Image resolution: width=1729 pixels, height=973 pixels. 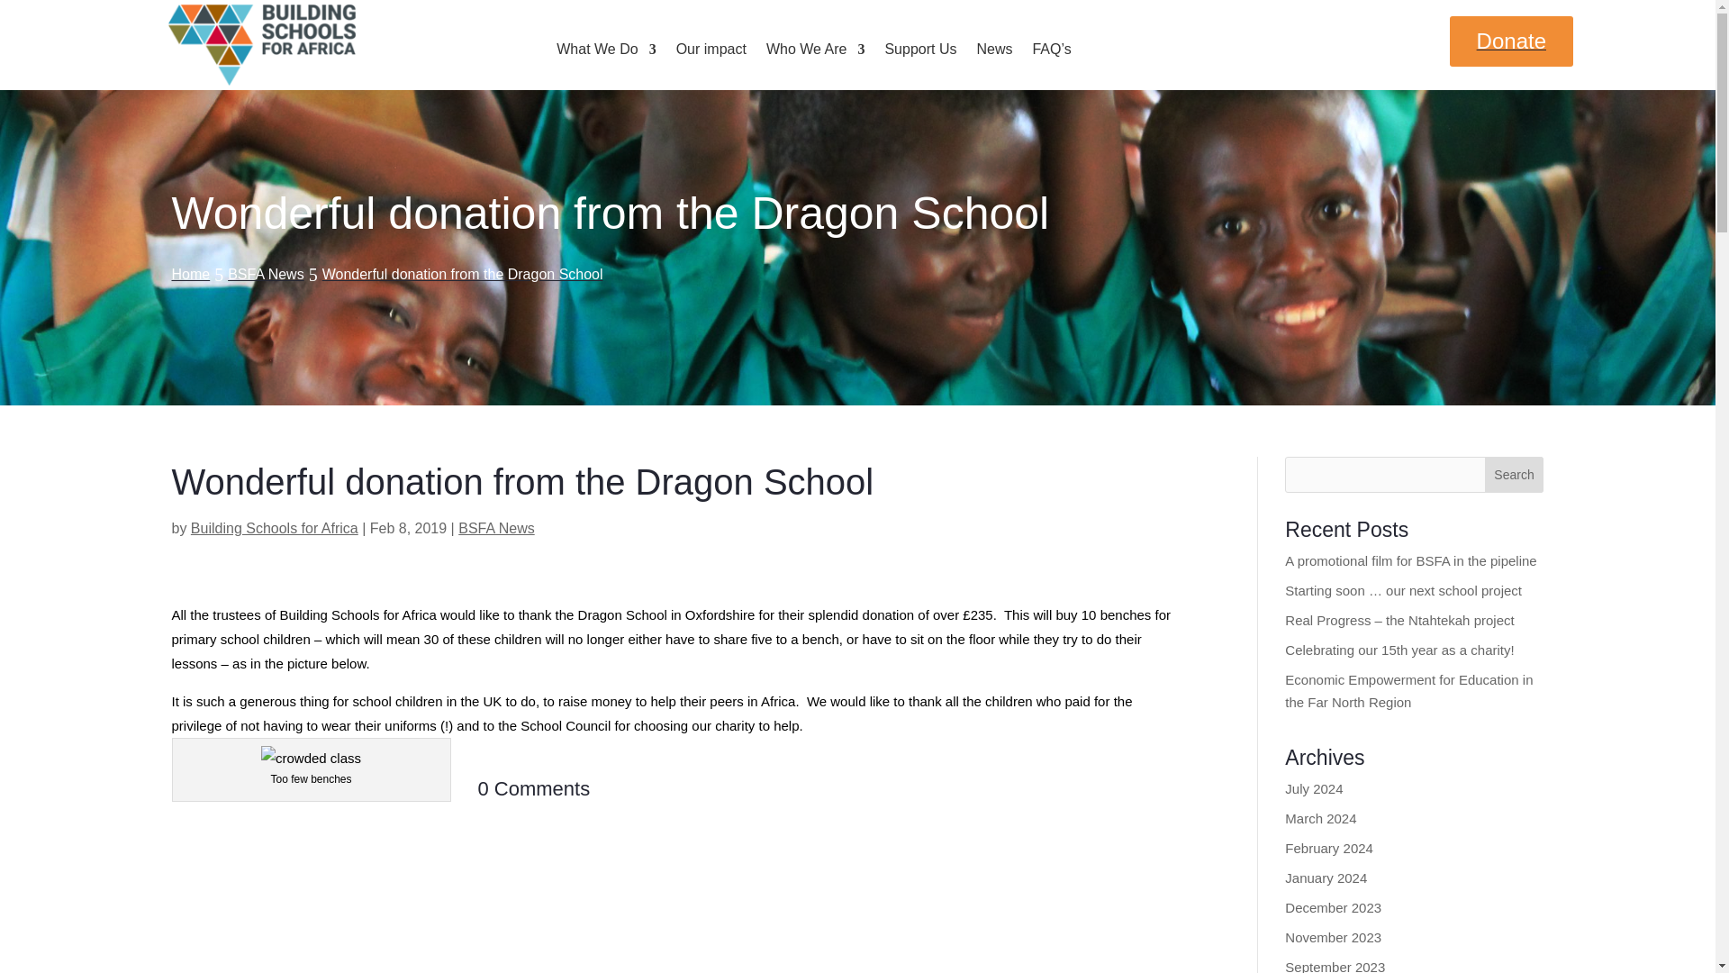 What do you see at coordinates (711, 52) in the screenshot?
I see `Our impact` at bounding box center [711, 52].